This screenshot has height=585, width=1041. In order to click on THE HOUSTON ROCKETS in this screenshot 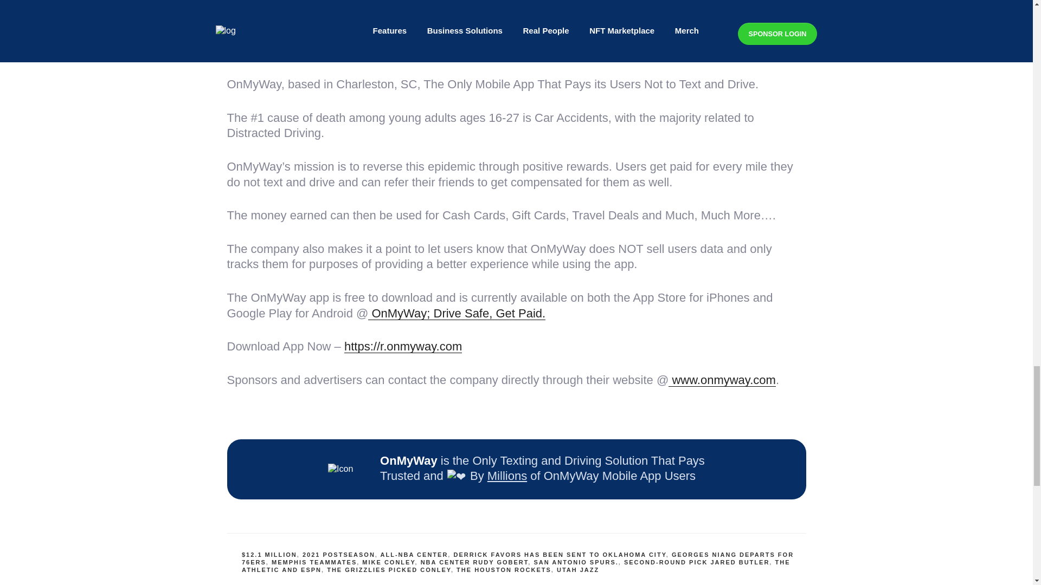, I will do `click(504, 570)`.